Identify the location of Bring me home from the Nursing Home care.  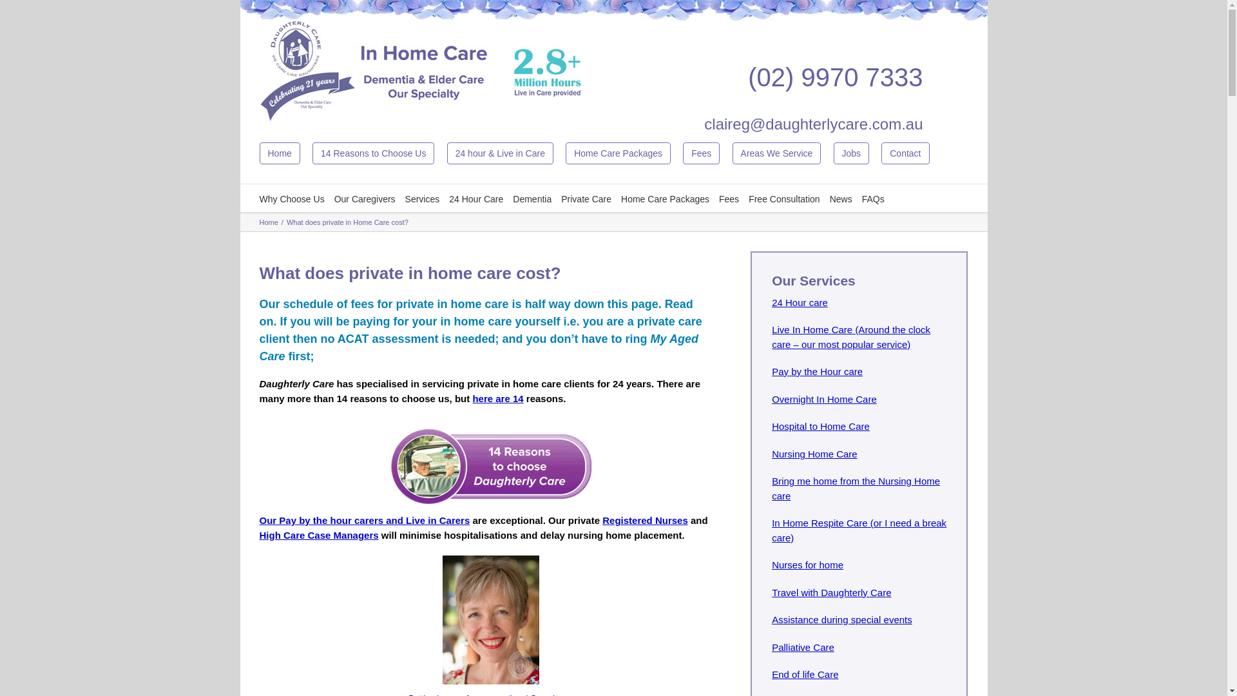
(856, 488).